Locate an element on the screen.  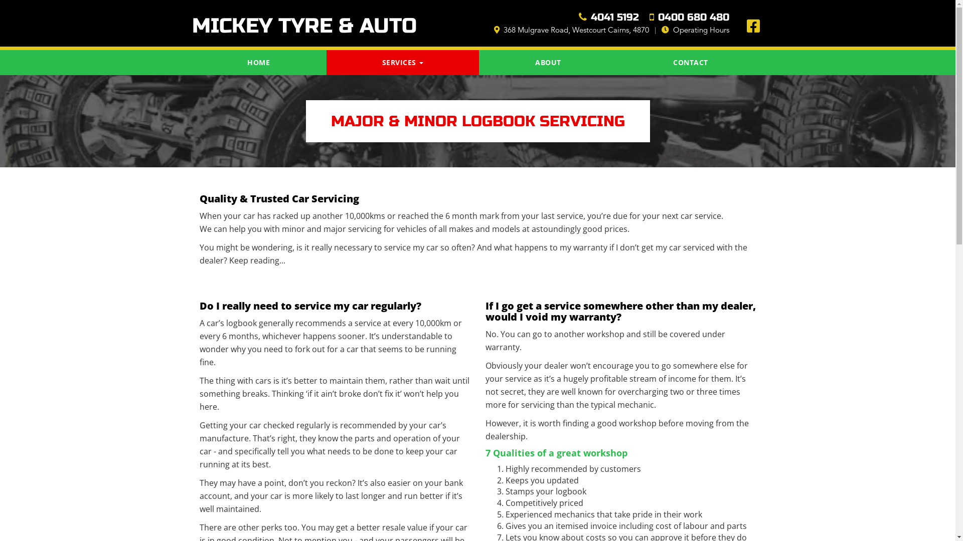
368 Mulgrave Road, Westcourt Cairns, 4870 is located at coordinates (571, 30).